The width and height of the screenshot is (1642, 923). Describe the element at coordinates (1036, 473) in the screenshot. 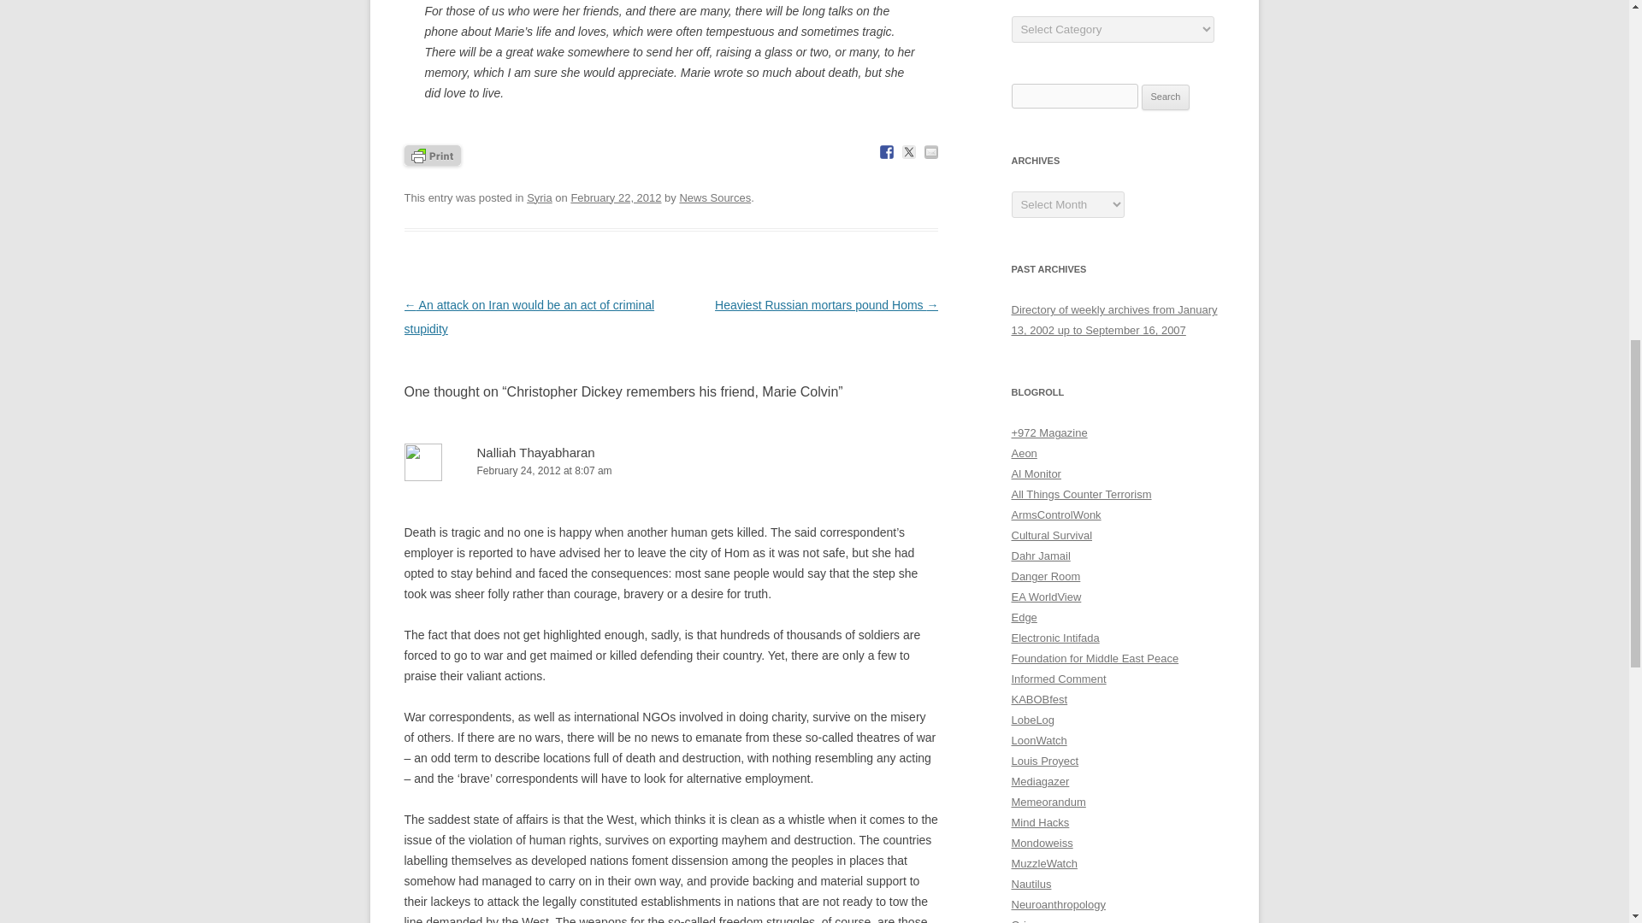

I see `Al Monitor` at that location.